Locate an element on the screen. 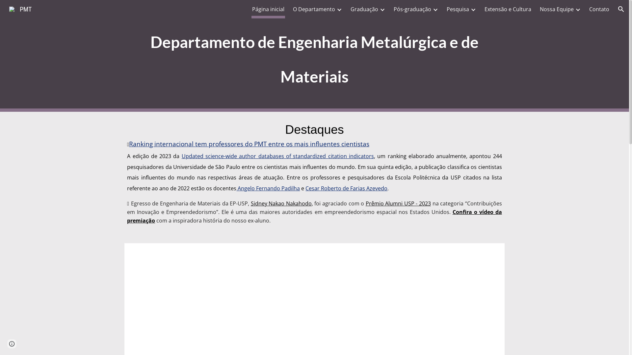 This screenshot has width=632, height=355. Pesquisa is located at coordinates (458, 9).